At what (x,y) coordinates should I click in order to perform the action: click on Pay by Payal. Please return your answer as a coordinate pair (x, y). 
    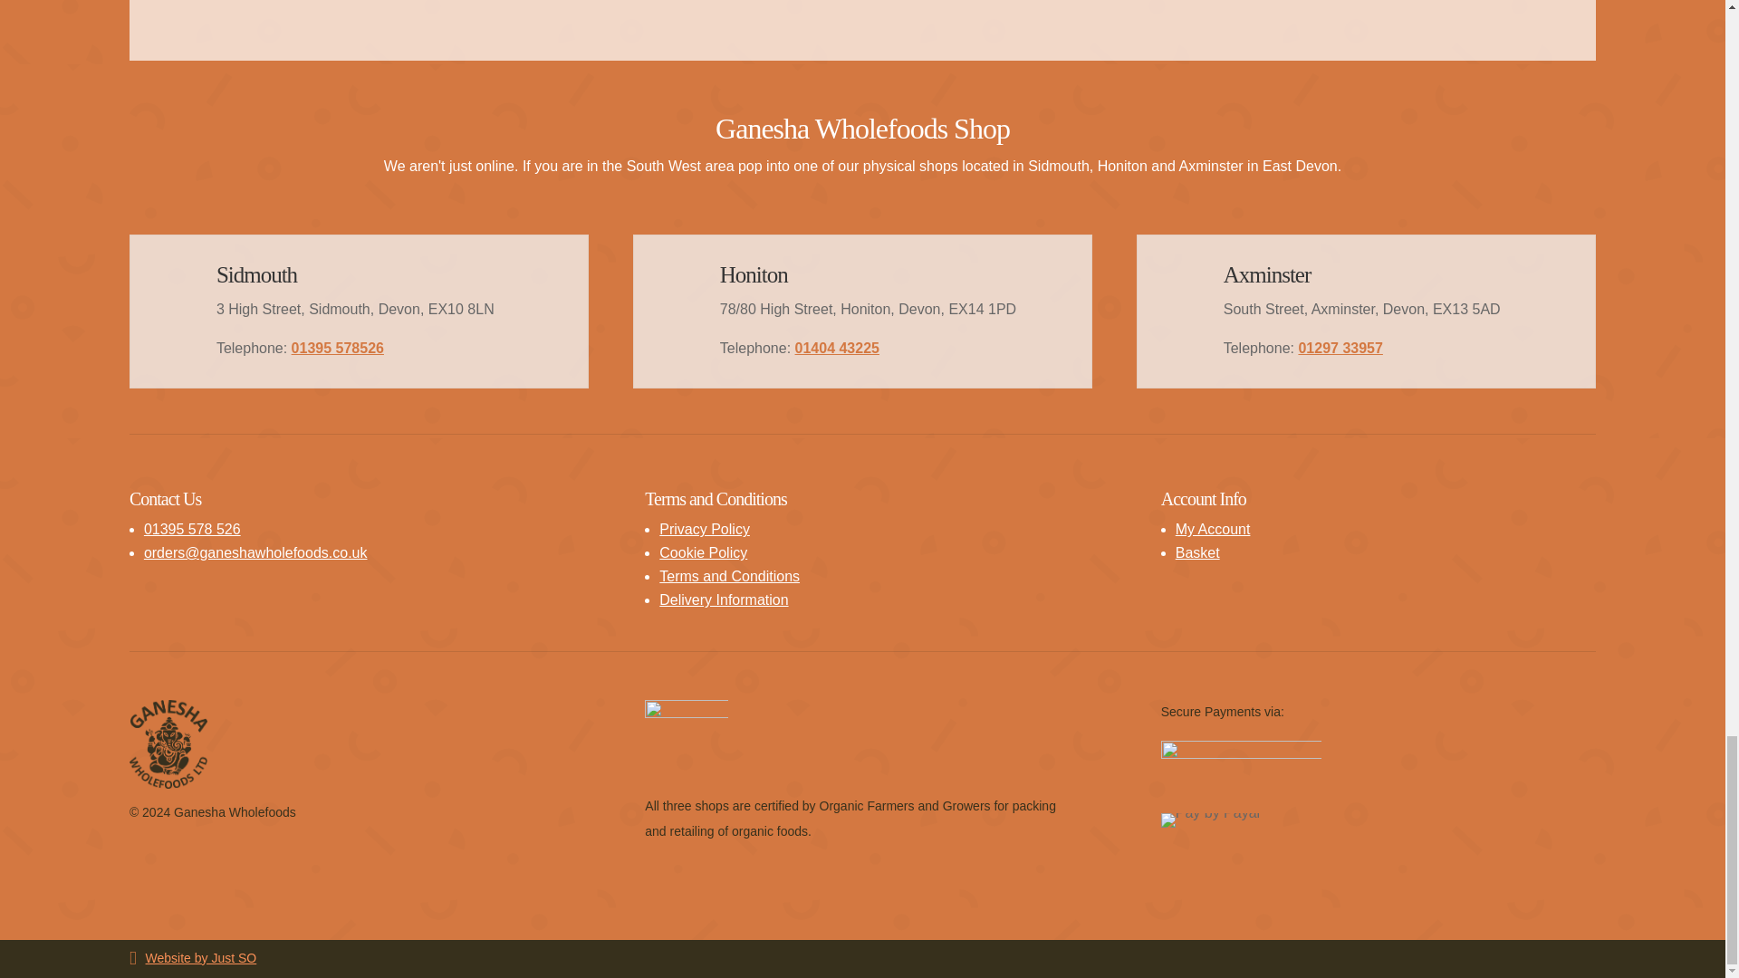
    Looking at the image, I should click on (1210, 820).